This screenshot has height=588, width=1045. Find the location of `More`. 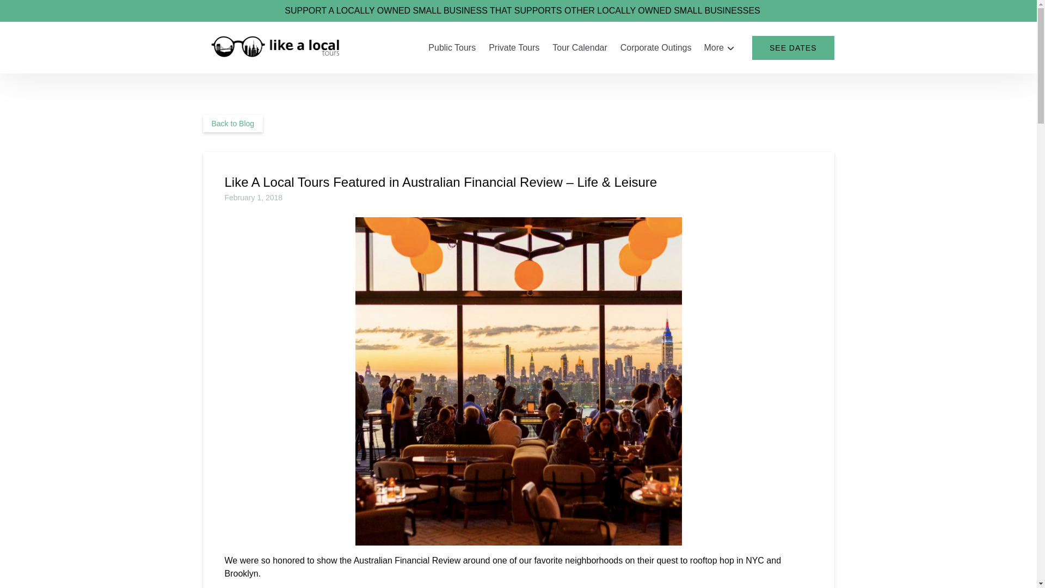

More is located at coordinates (720, 48).